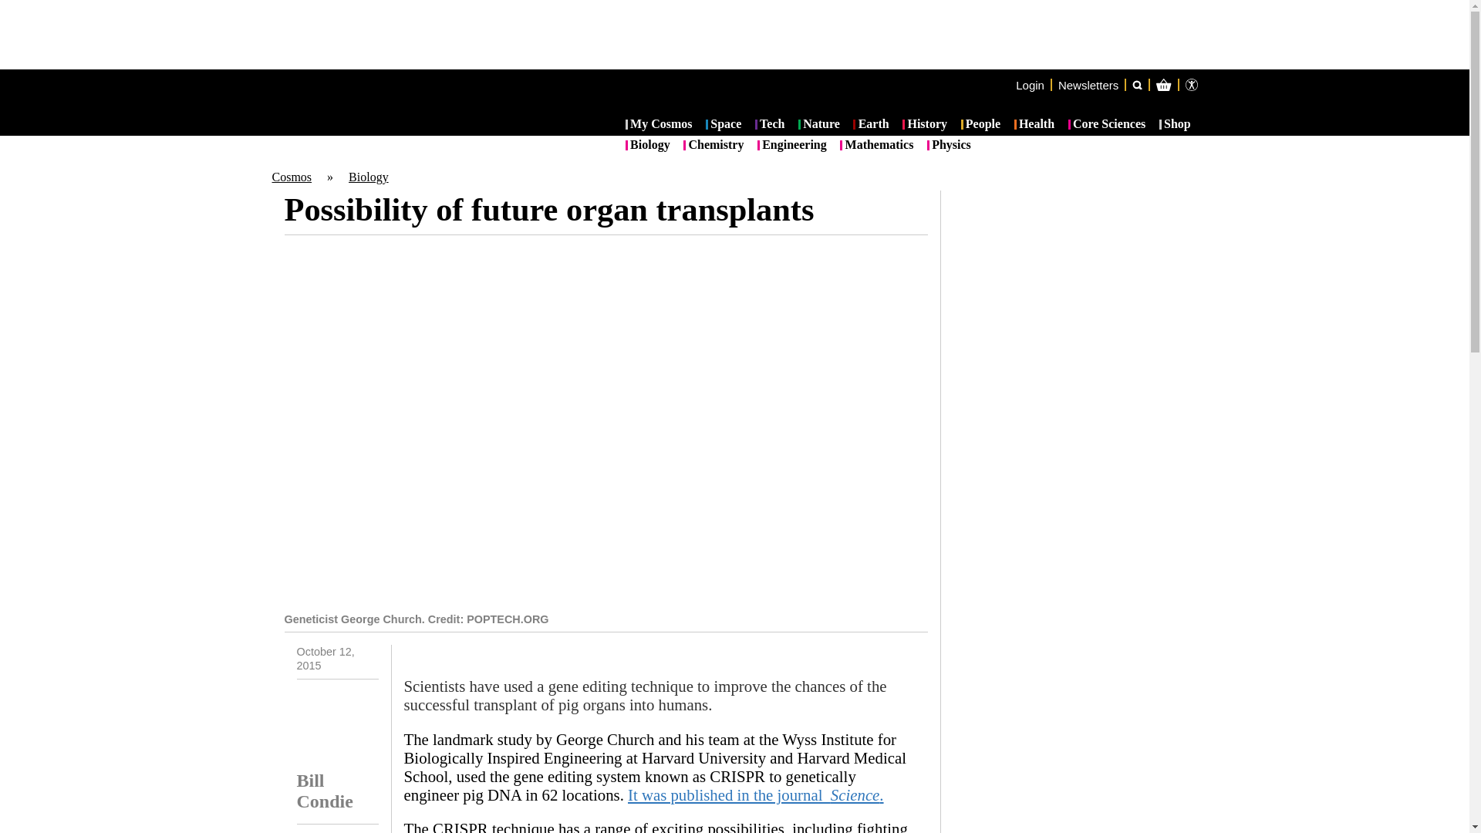  I want to click on Newsletters, so click(1088, 84).